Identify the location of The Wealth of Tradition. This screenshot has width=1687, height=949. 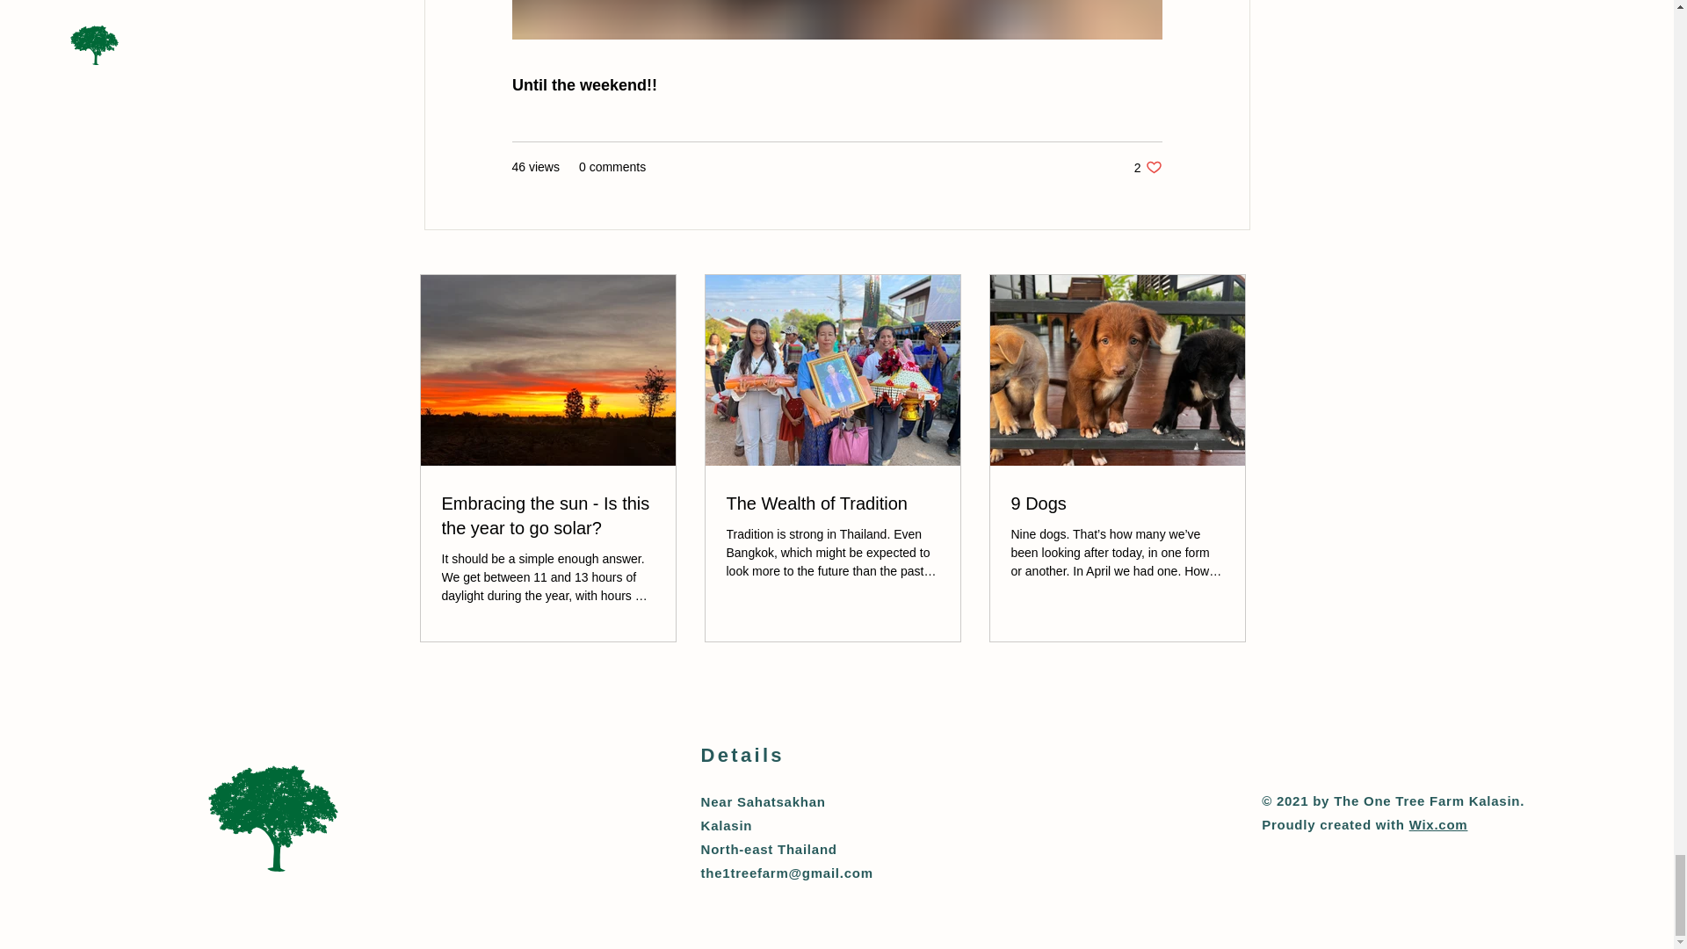
(1437, 824).